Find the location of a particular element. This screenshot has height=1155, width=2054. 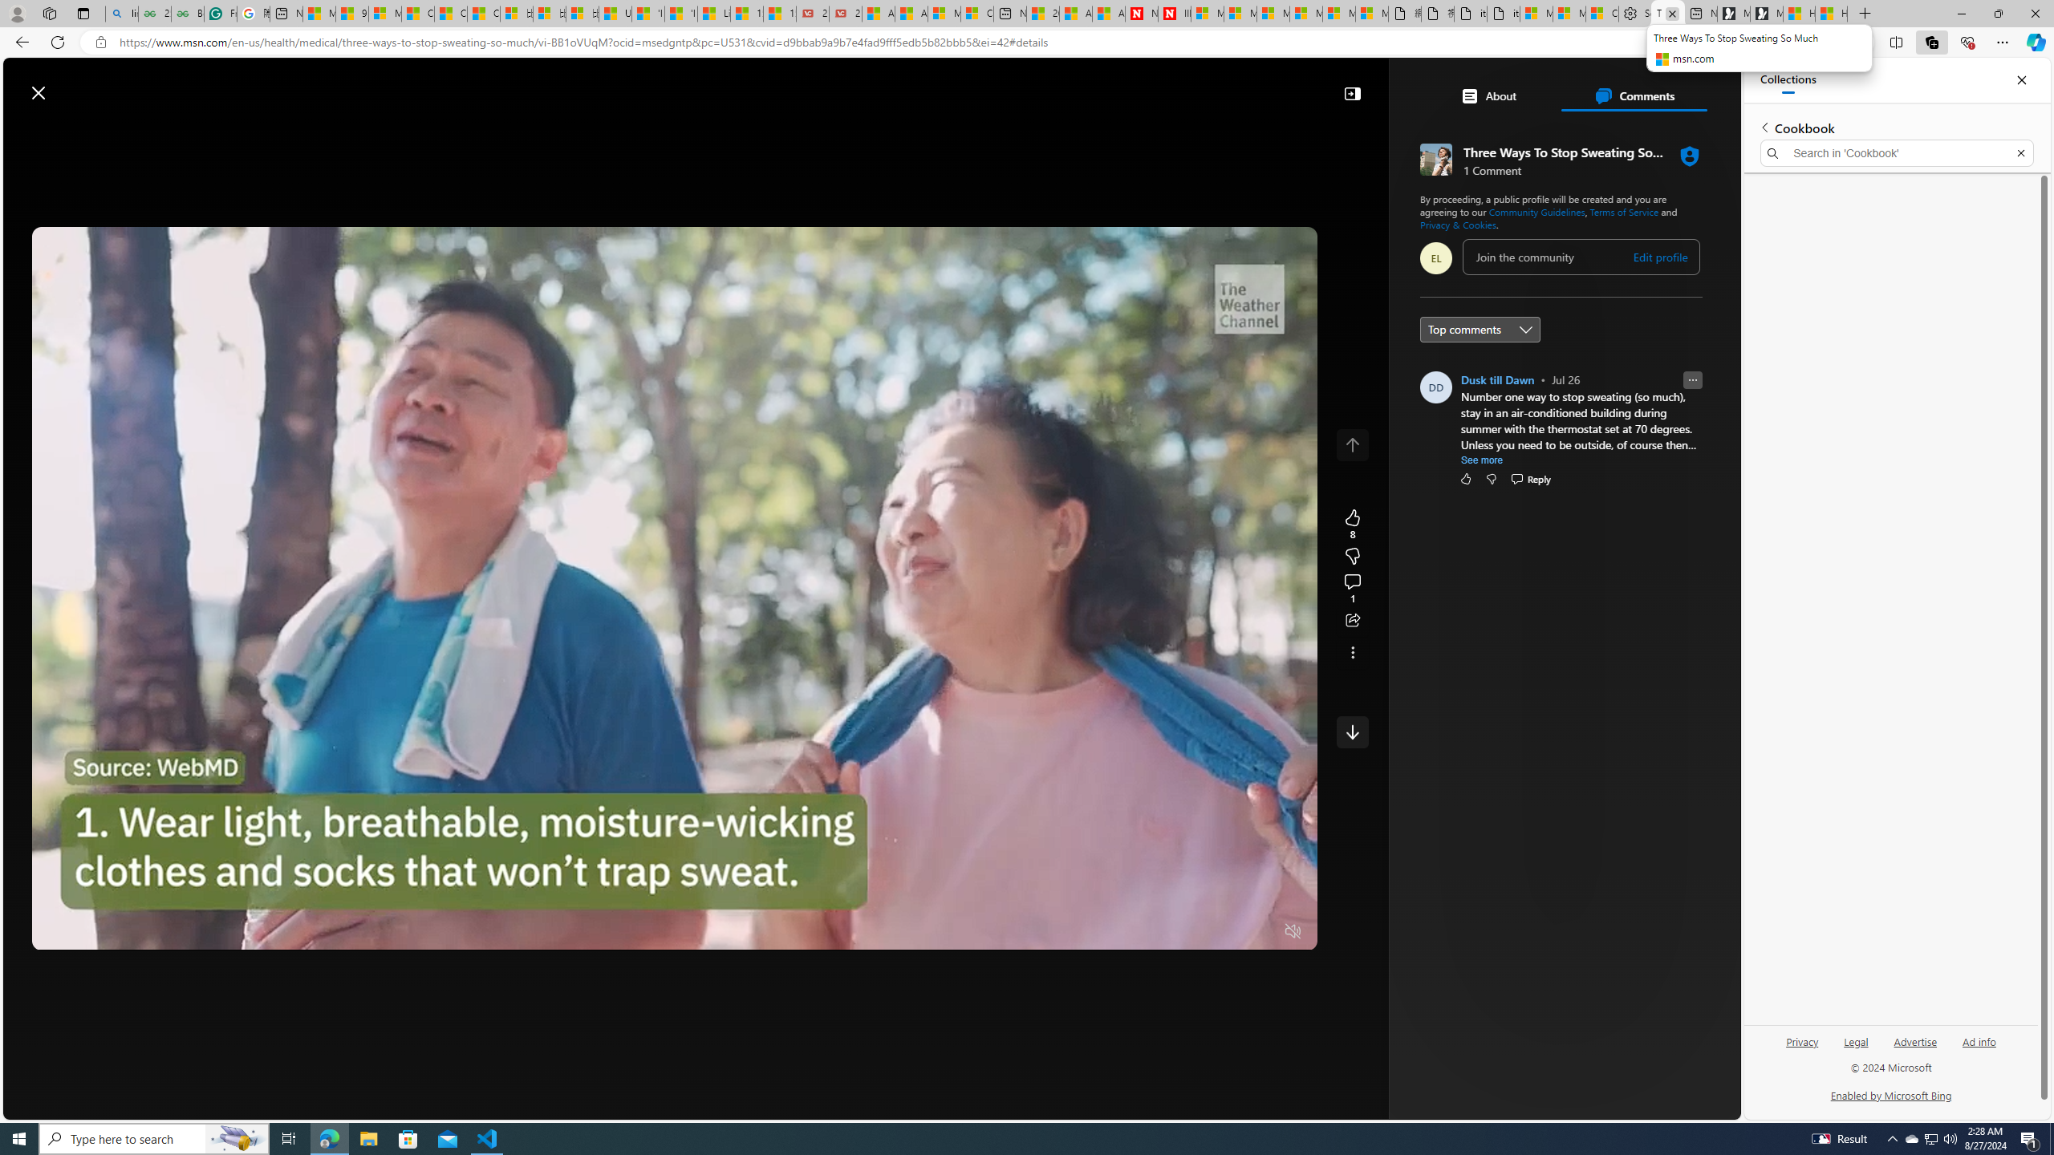

itconcepthk.com/projector_solutions.mp4 is located at coordinates (1504, 14).